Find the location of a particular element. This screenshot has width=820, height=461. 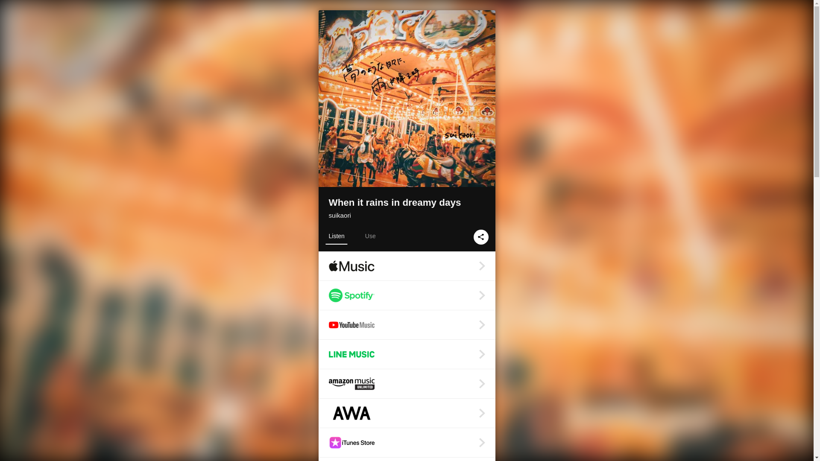

Available on iTunes is located at coordinates (407, 443).